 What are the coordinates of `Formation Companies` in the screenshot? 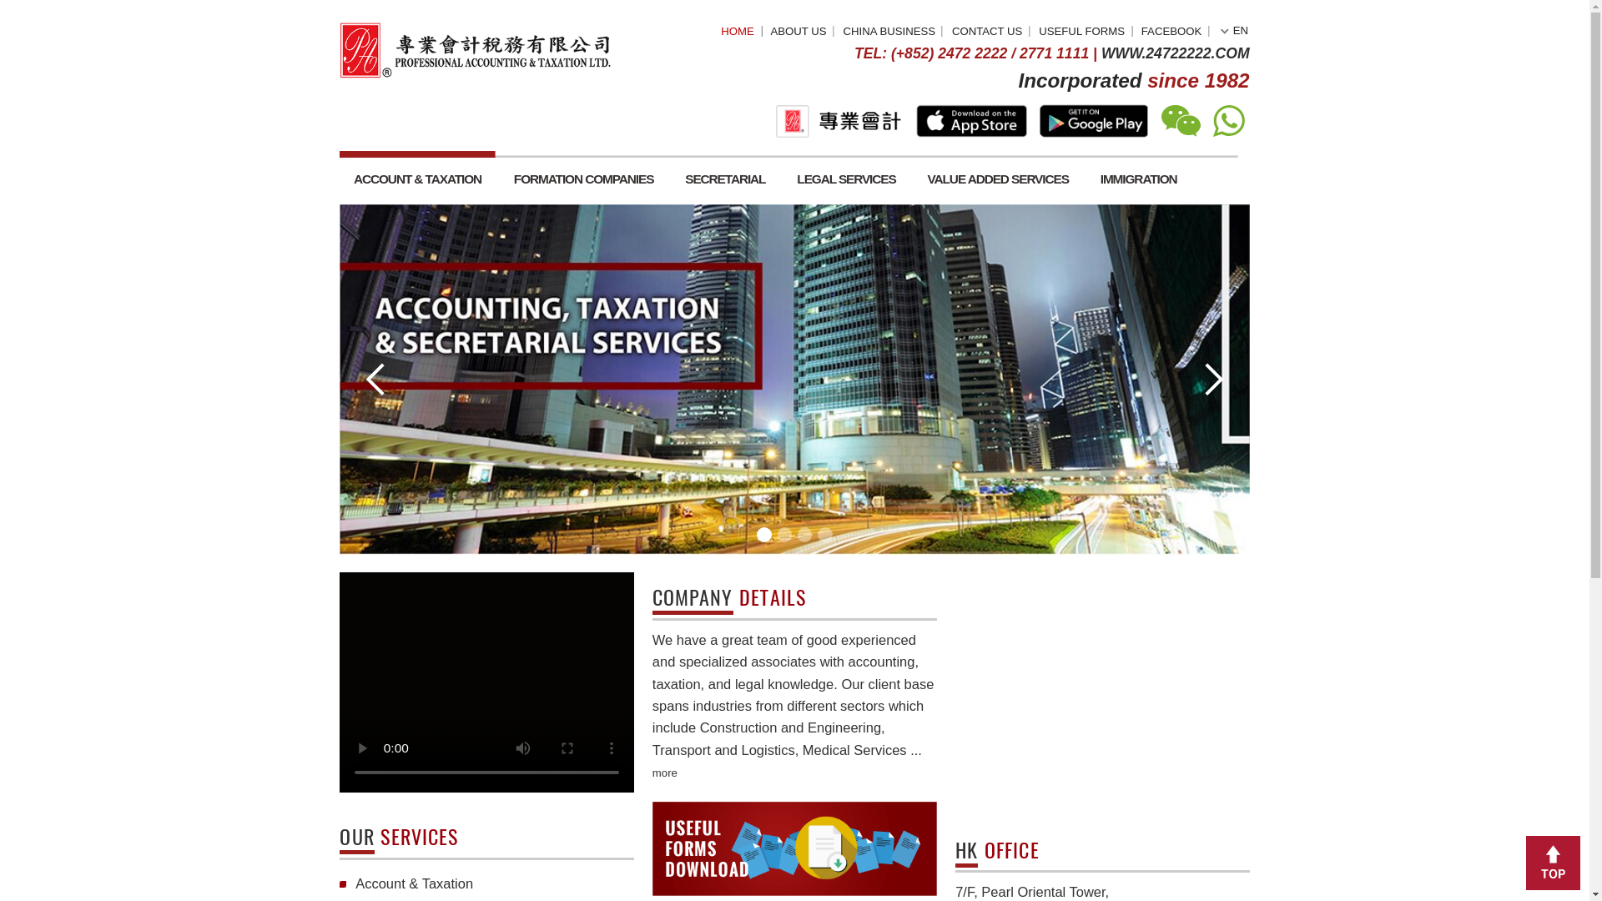 It's located at (385, 849).